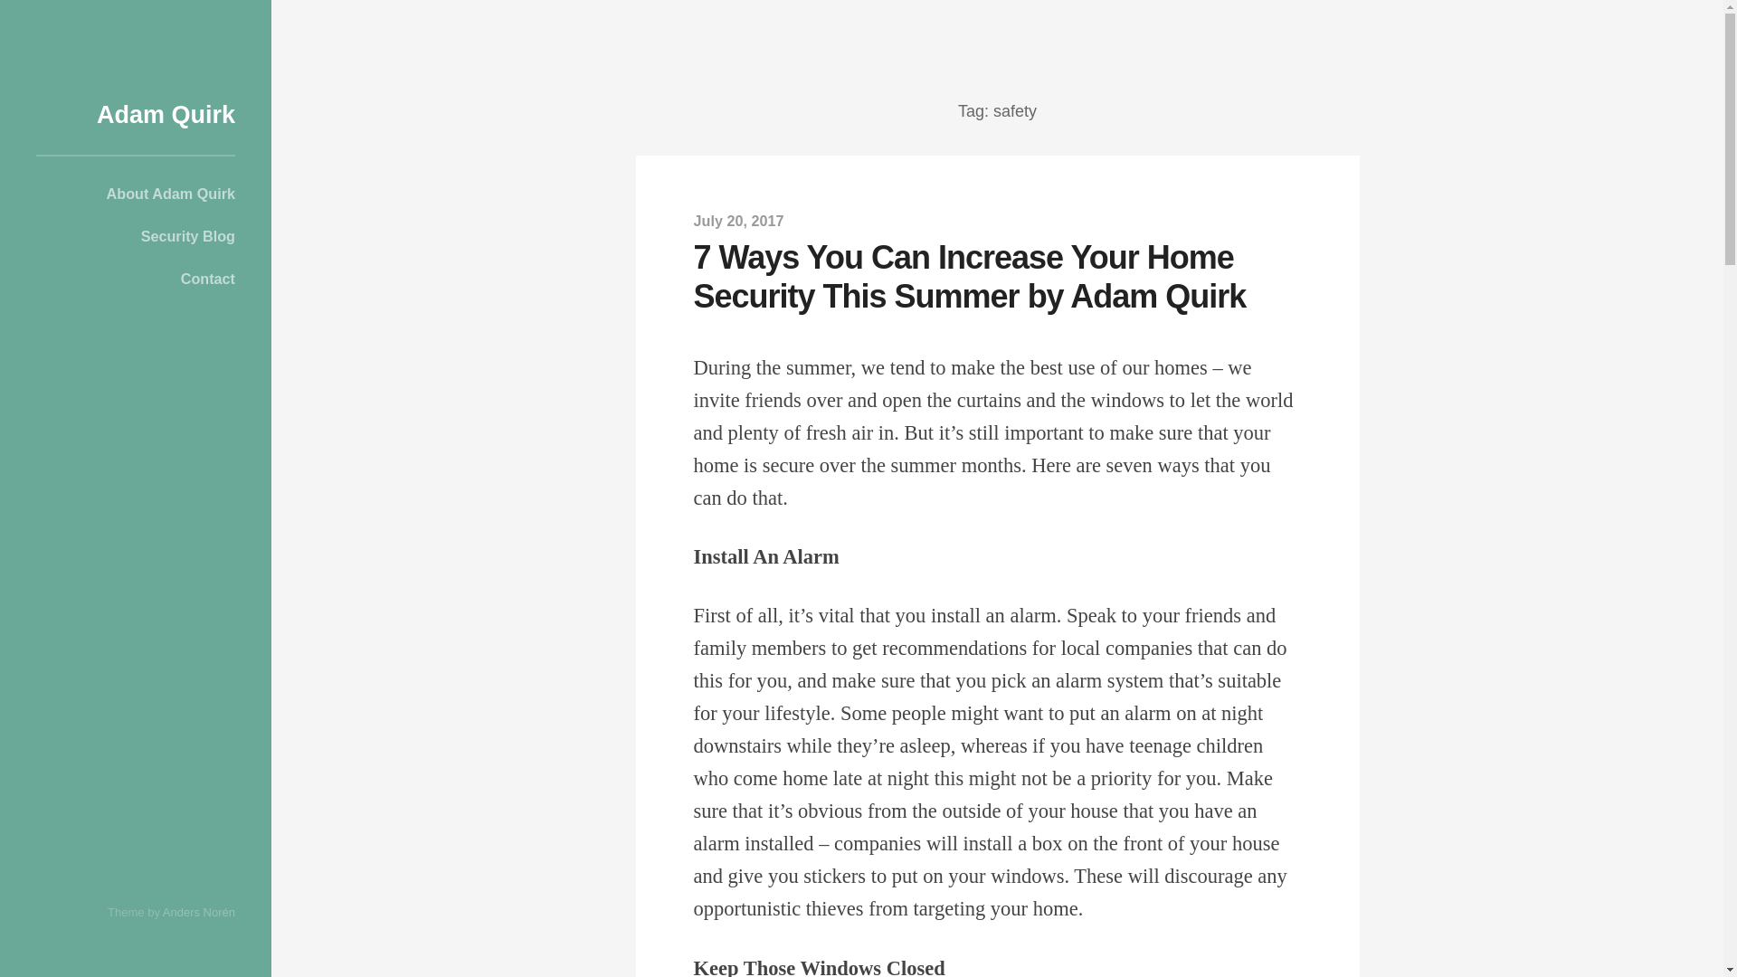 The width and height of the screenshot is (1737, 977). Describe the element at coordinates (136, 237) in the screenshot. I see `Security Blog` at that location.